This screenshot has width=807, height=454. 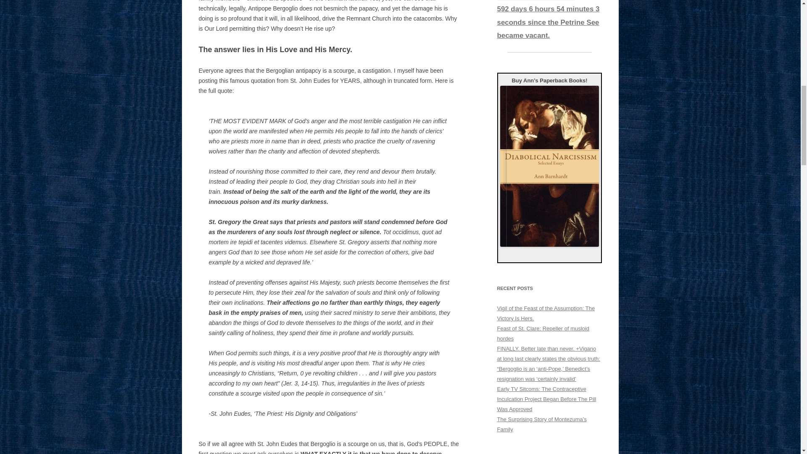 What do you see at coordinates (543, 334) in the screenshot?
I see `Feast of St. Clare: Repeller of musloid hordes` at bounding box center [543, 334].